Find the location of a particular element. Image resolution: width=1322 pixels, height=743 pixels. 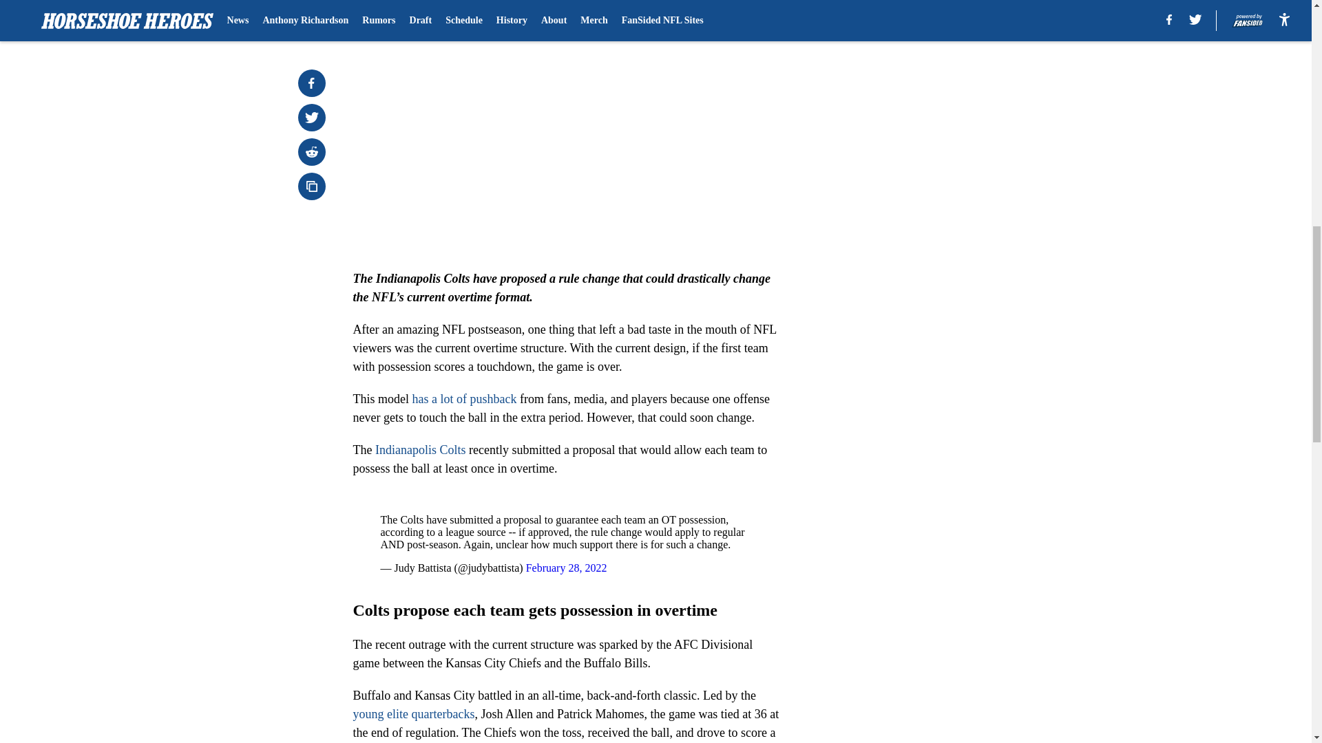

February 28, 2022 is located at coordinates (566, 567).